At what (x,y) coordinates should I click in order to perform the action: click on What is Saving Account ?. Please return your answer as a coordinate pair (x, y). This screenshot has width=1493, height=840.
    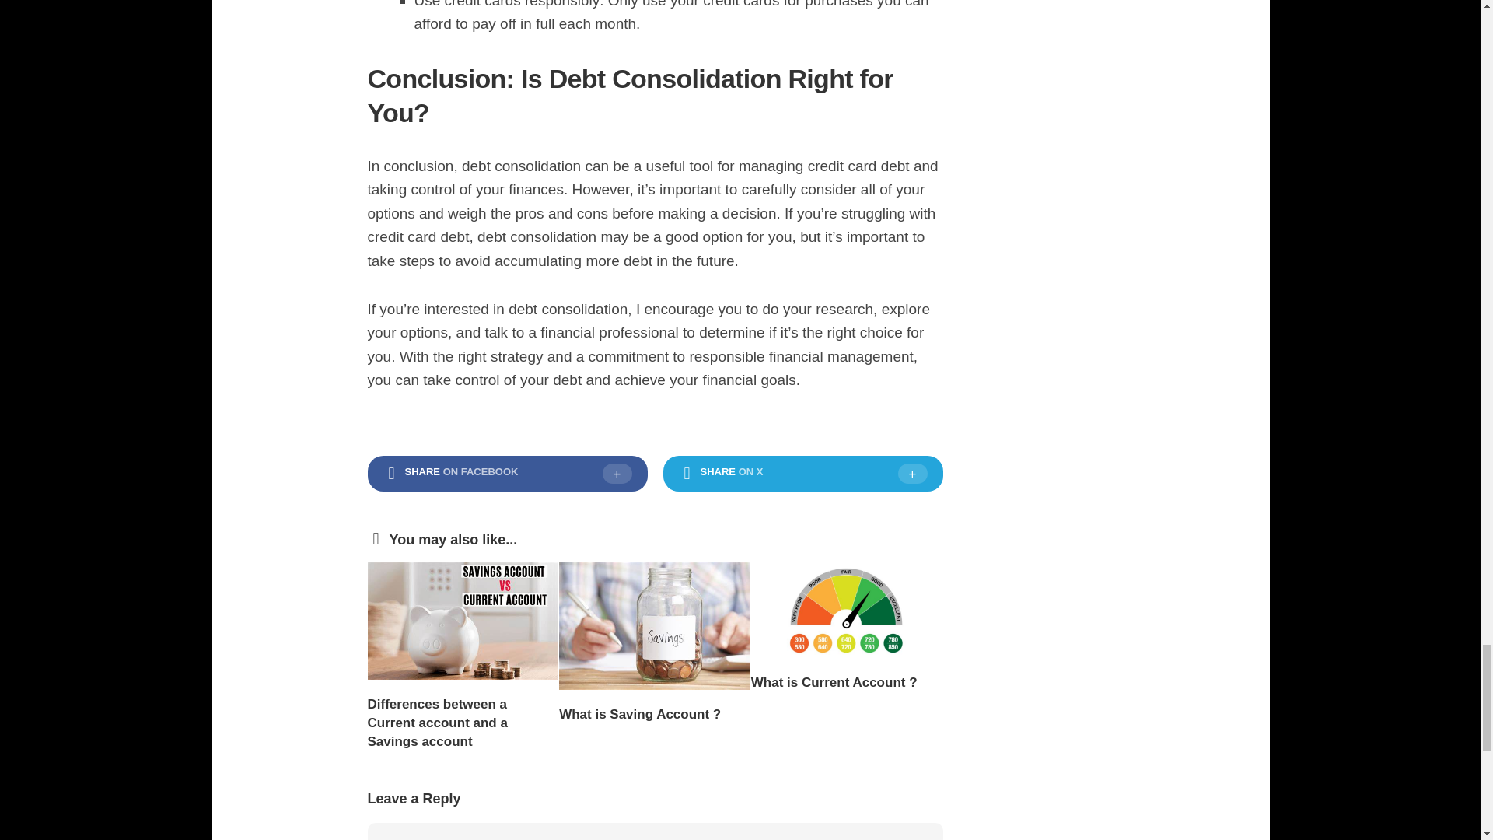
    Looking at the image, I should click on (639, 714).